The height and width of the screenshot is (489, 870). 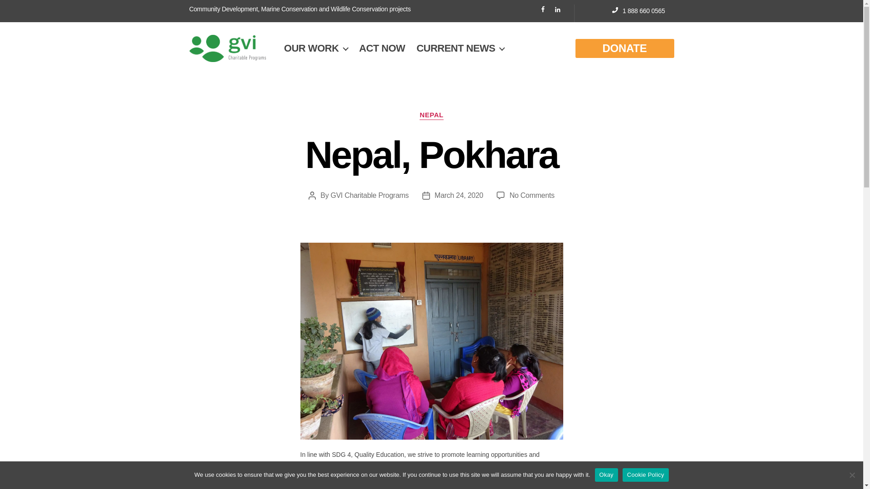 I want to click on No, so click(x=852, y=475).